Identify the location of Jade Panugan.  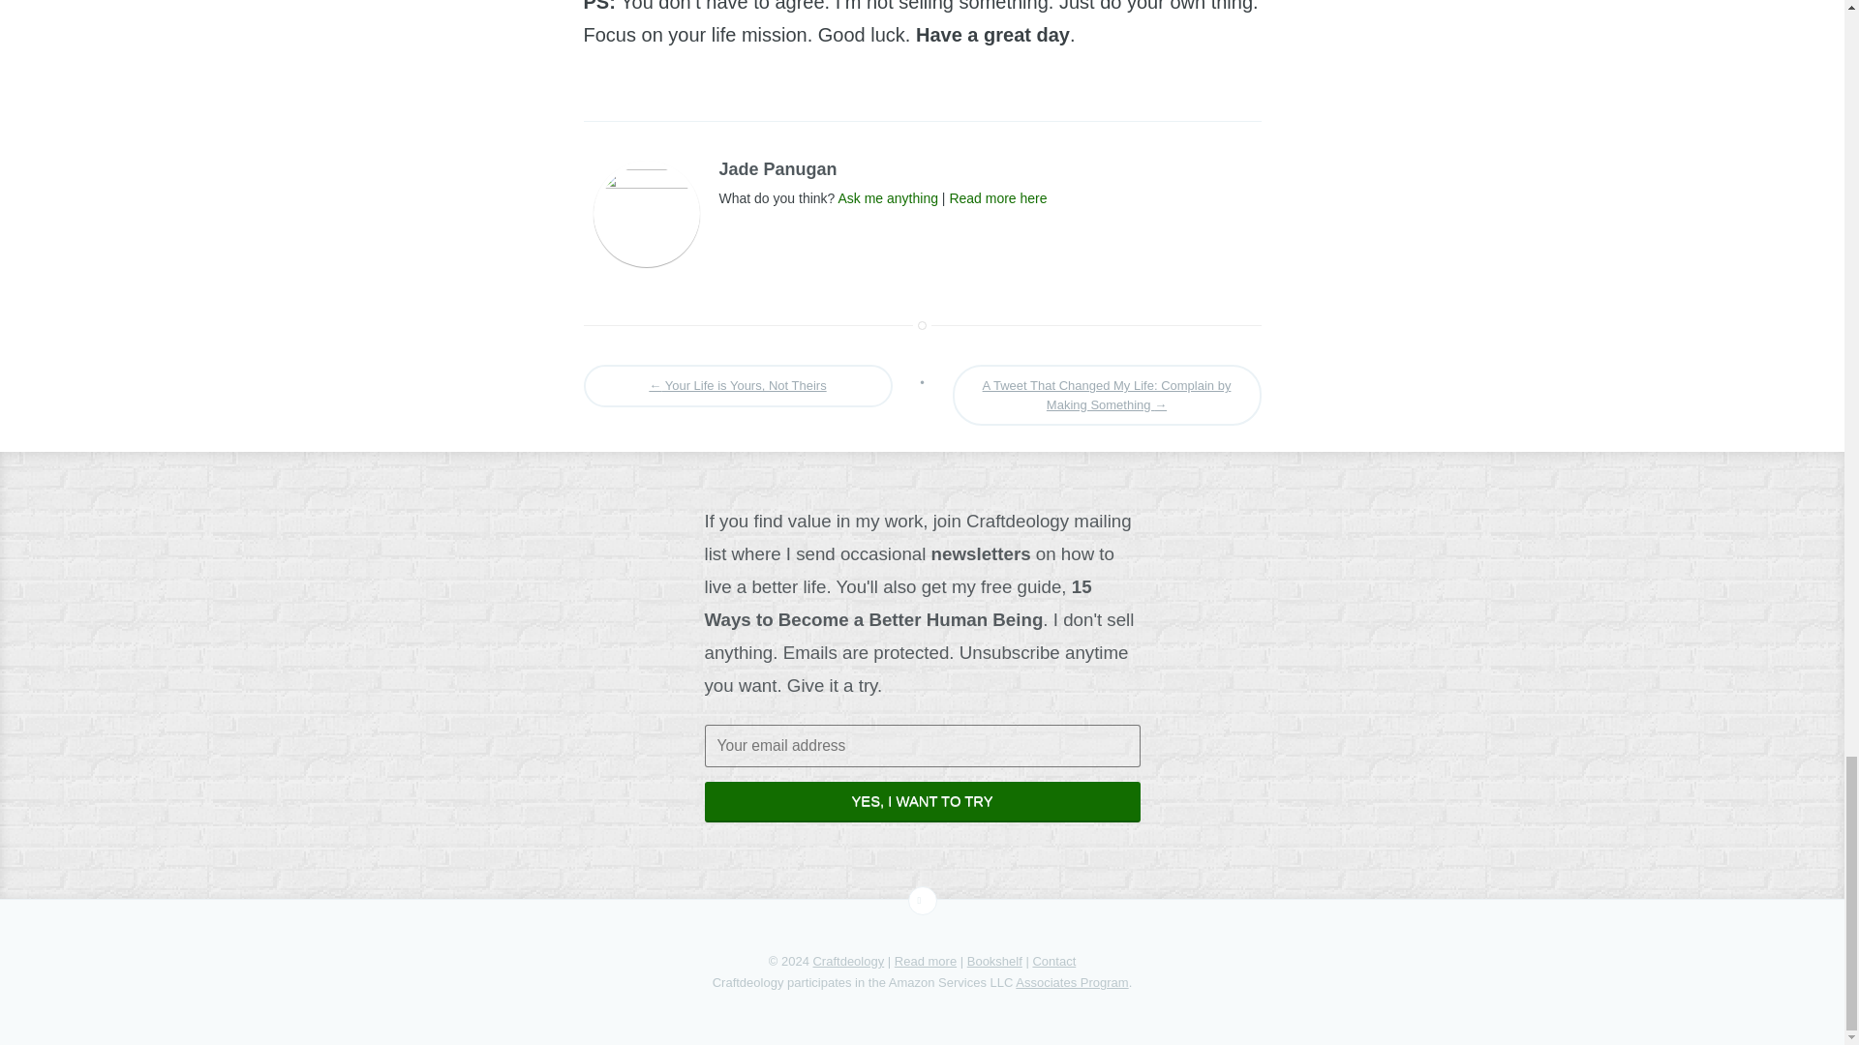
(777, 168).